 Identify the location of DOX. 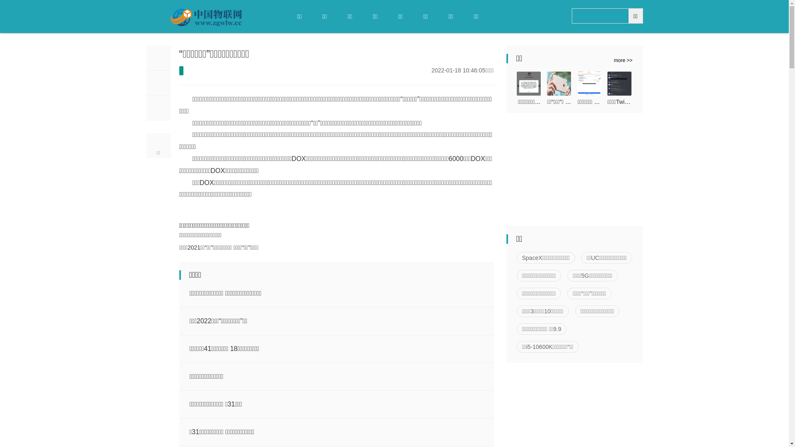
(243, 205).